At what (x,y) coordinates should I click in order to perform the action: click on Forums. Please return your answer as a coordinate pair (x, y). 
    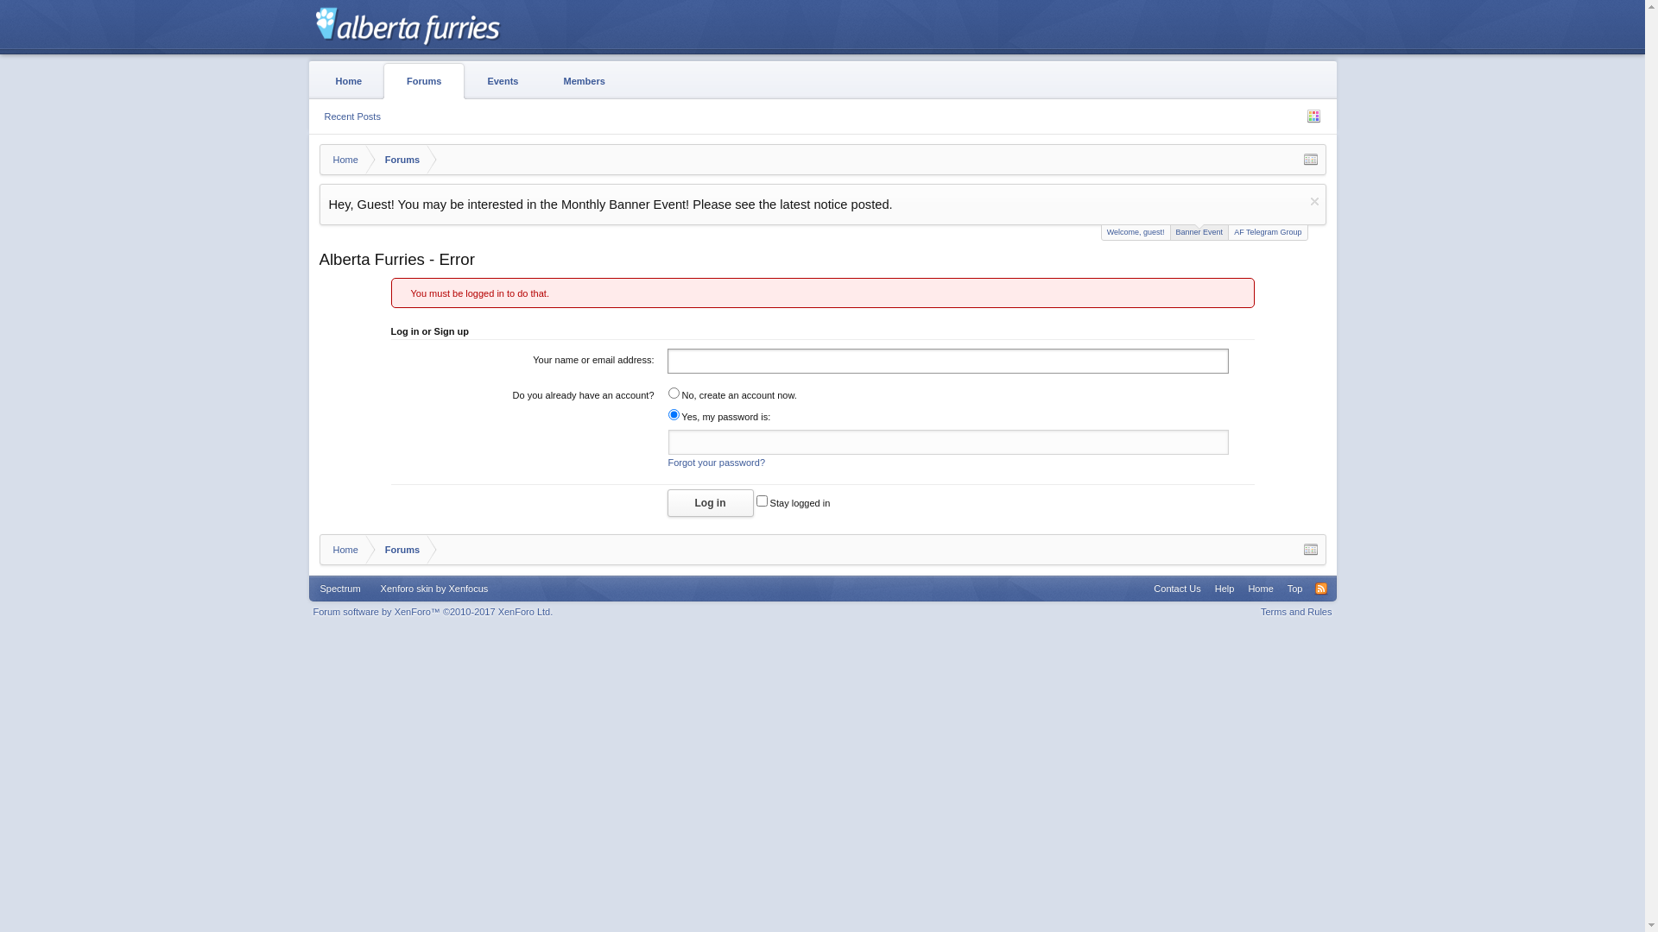
    Looking at the image, I should click on (396, 161).